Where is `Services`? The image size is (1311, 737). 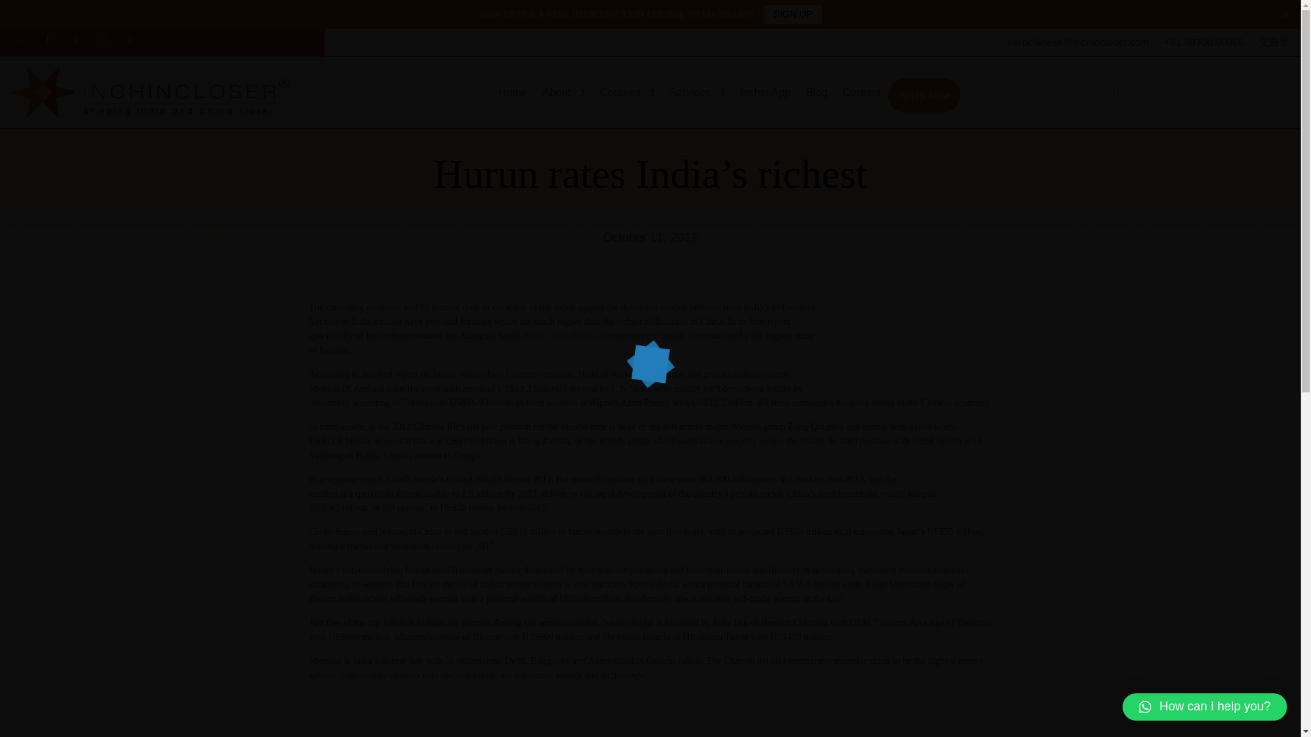
Services is located at coordinates (696, 96).